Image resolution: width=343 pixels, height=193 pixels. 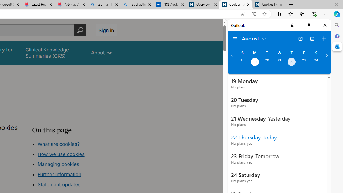 What do you see at coordinates (309, 25) in the screenshot?
I see `Unpin side pane` at bounding box center [309, 25].